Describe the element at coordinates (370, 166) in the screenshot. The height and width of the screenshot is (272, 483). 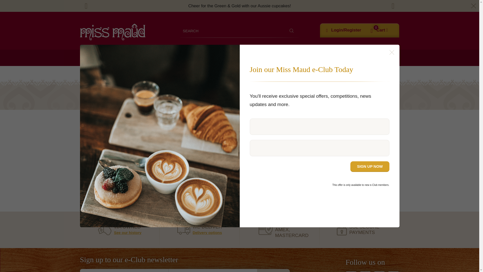
I see `Sign Up Now` at that location.